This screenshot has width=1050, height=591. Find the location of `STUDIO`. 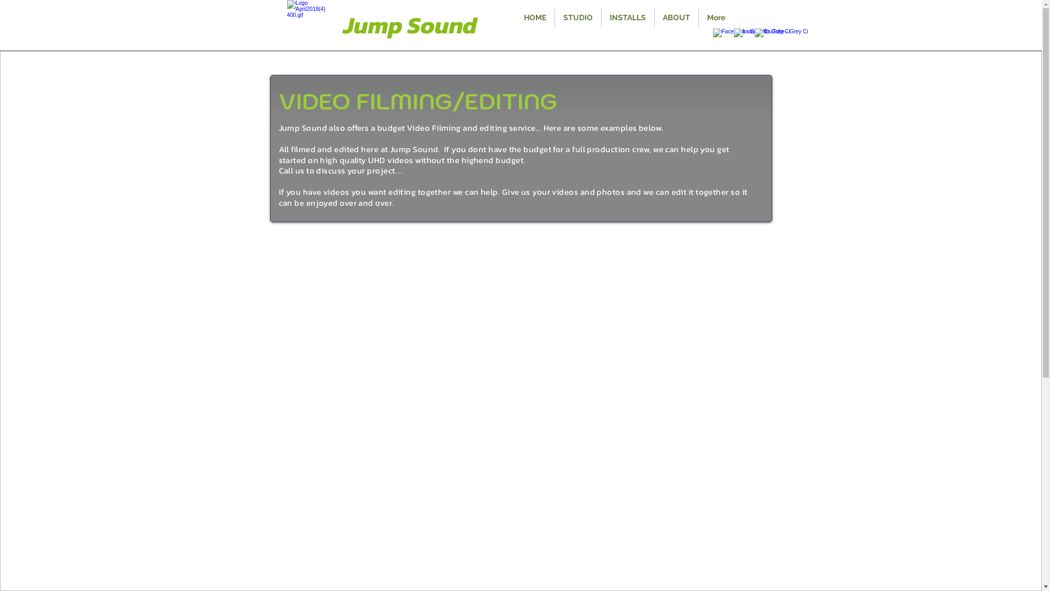

STUDIO is located at coordinates (578, 18).